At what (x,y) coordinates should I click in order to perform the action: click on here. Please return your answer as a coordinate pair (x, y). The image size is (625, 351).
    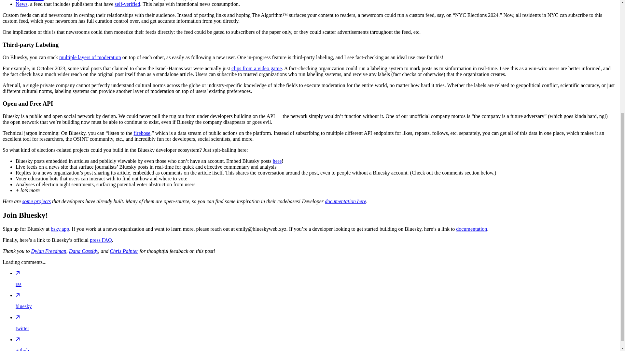
    Looking at the image, I should click on (277, 161).